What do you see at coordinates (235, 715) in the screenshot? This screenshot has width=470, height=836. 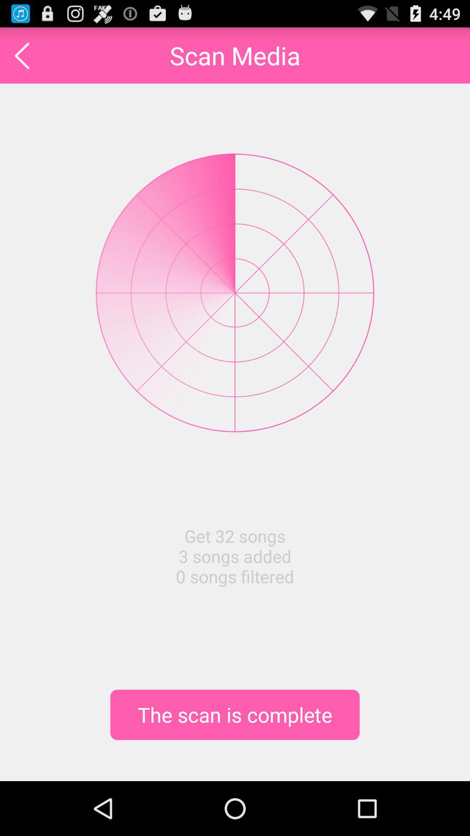 I see `flip to the scan is icon` at bounding box center [235, 715].